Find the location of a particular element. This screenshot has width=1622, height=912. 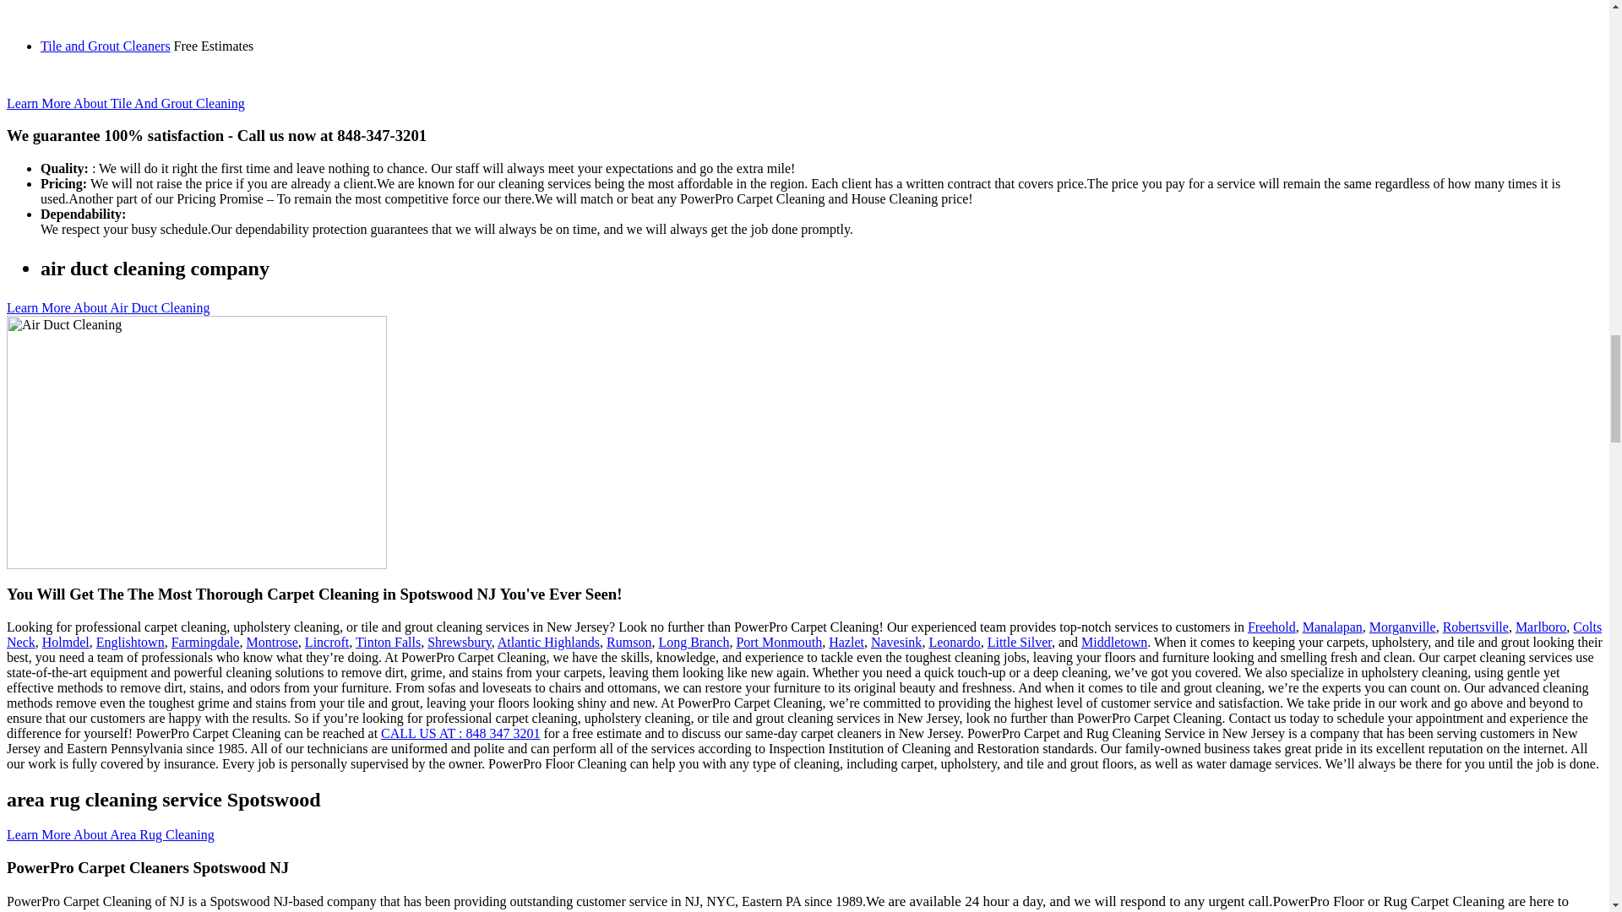

Robertsville is located at coordinates (1475, 627).